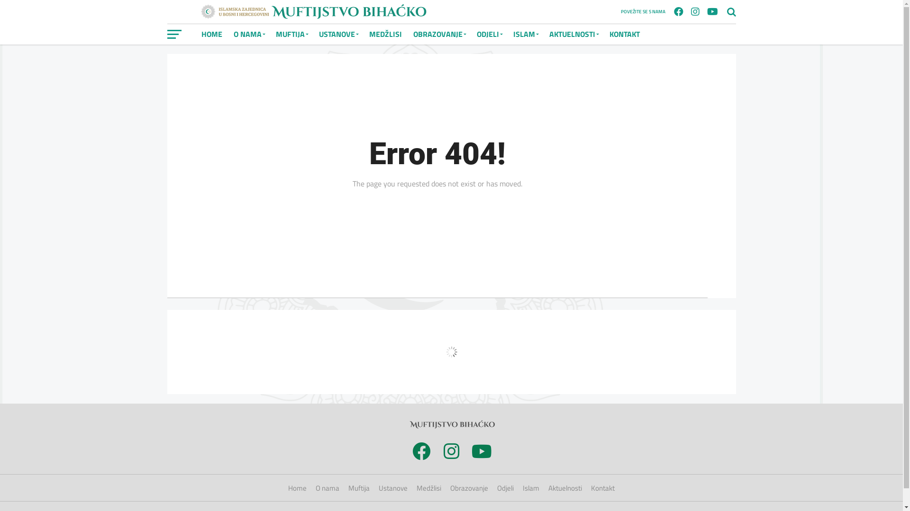  I want to click on OBRAZOVANJE, so click(439, 34).